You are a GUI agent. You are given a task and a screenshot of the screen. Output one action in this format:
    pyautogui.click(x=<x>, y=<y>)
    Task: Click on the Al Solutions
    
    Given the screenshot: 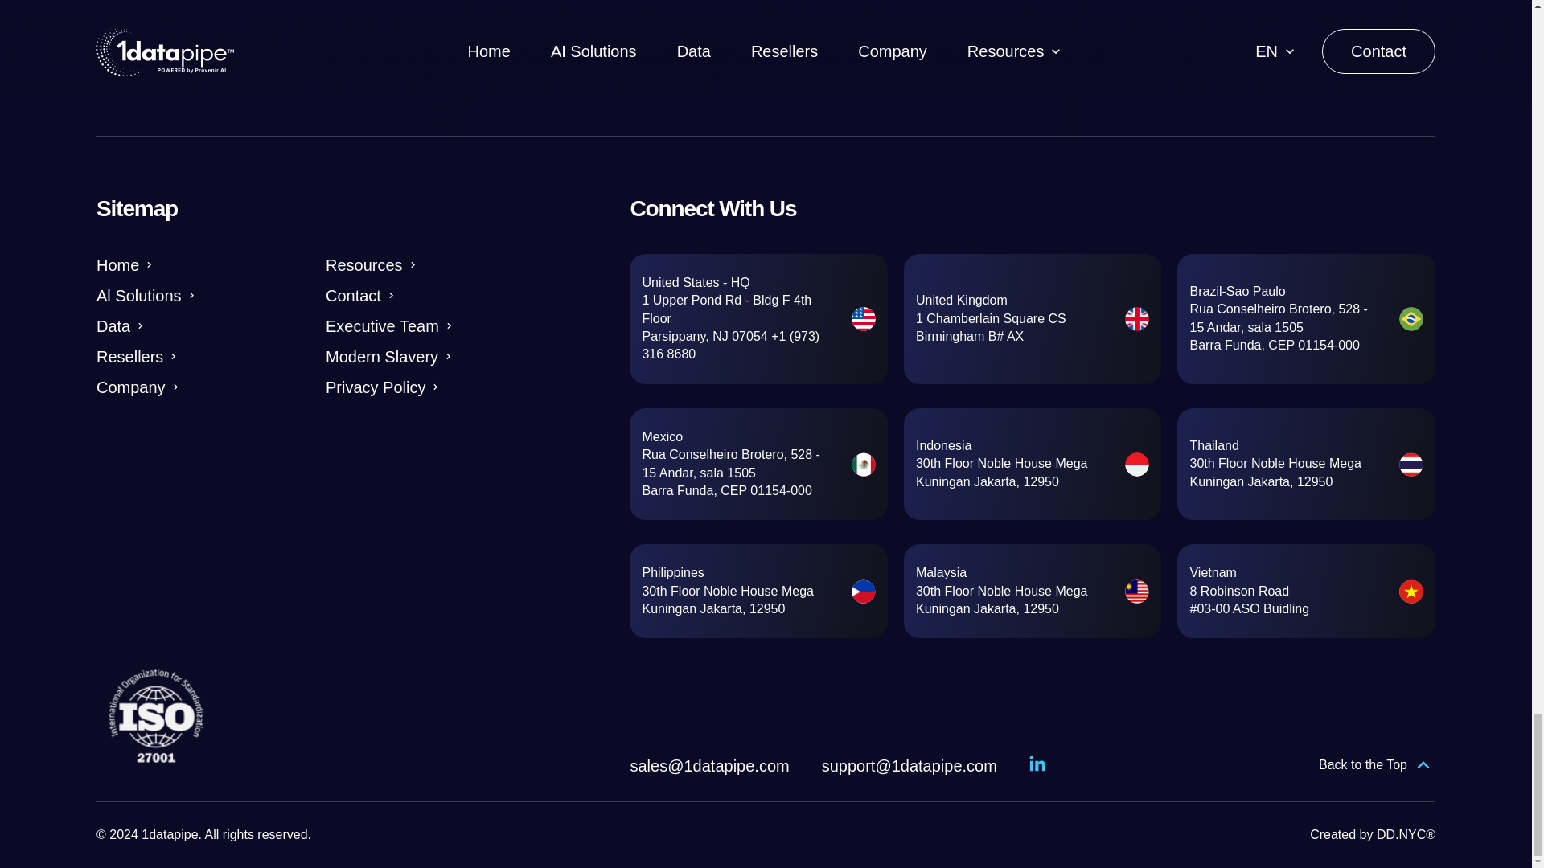 What is the action you would take?
    pyautogui.click(x=146, y=296)
    